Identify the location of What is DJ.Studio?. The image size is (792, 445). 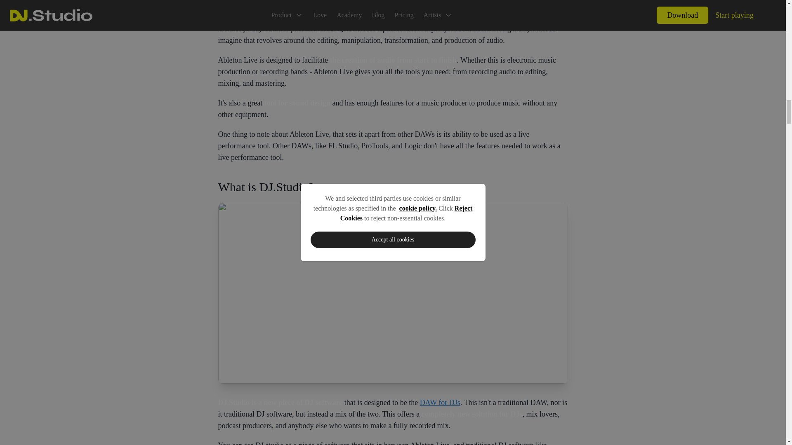
(393, 187).